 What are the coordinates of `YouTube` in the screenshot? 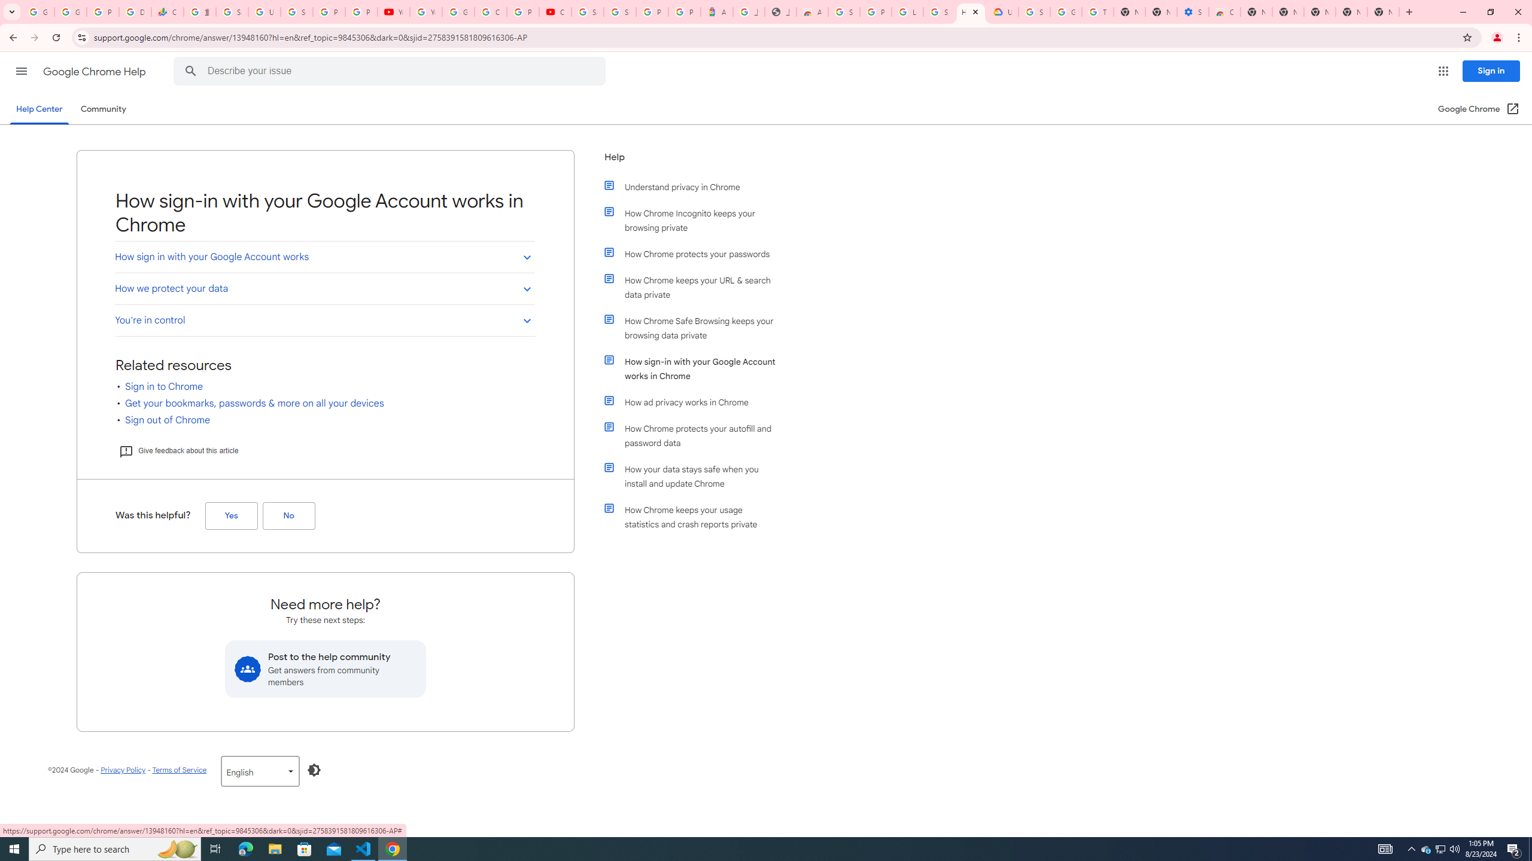 It's located at (394, 12).